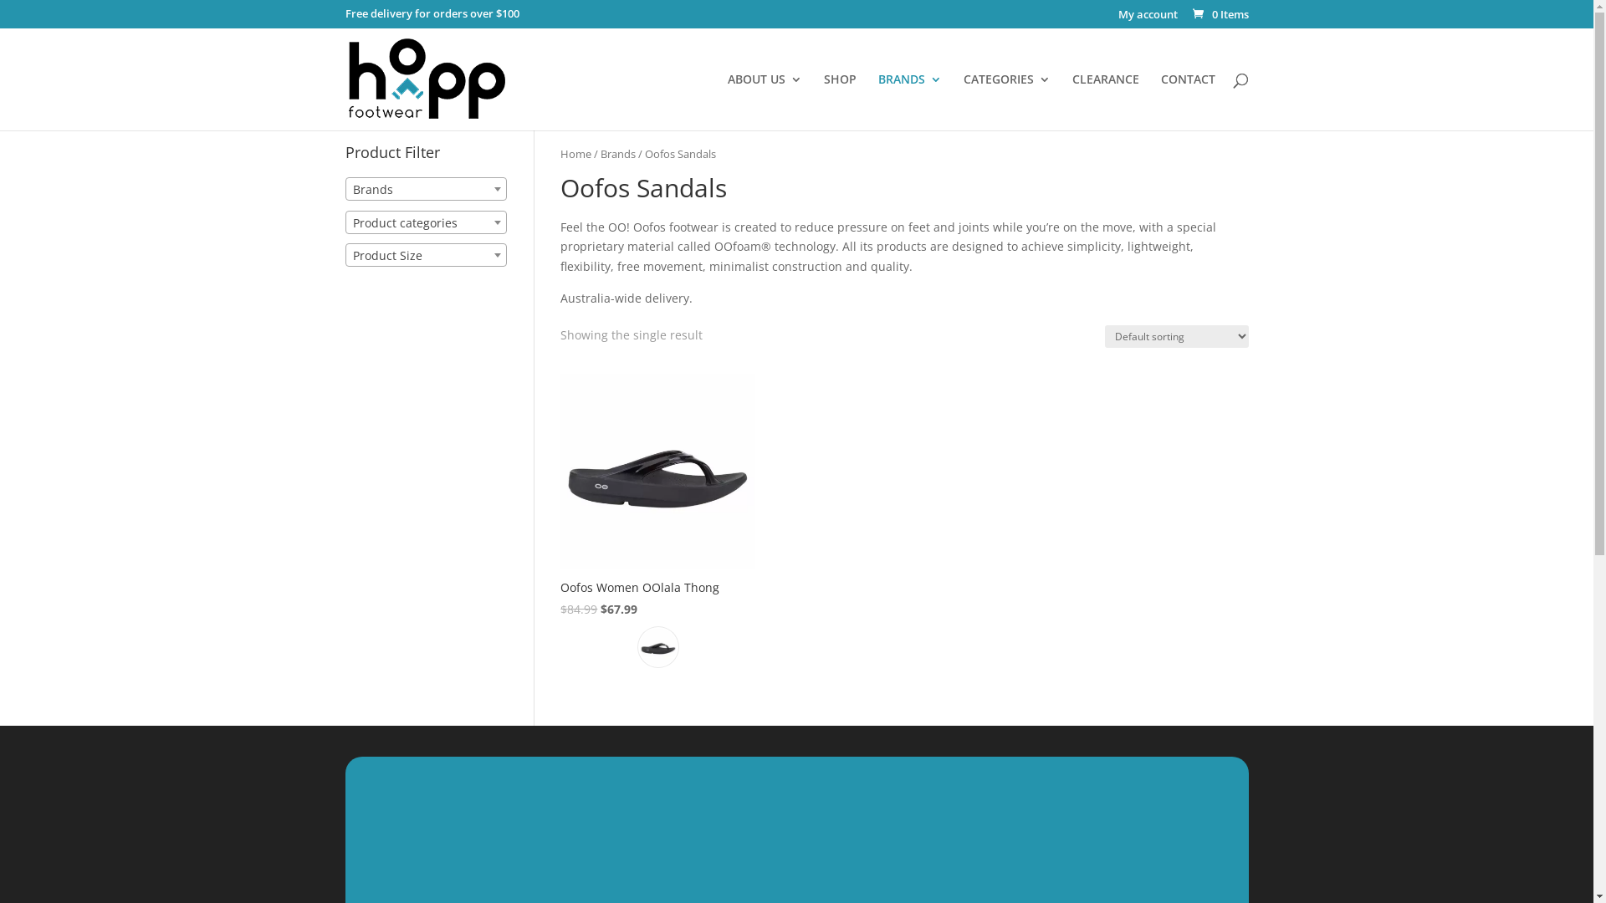 The height and width of the screenshot is (903, 1606). Describe the element at coordinates (1219, 14) in the screenshot. I see `0 Items` at that location.